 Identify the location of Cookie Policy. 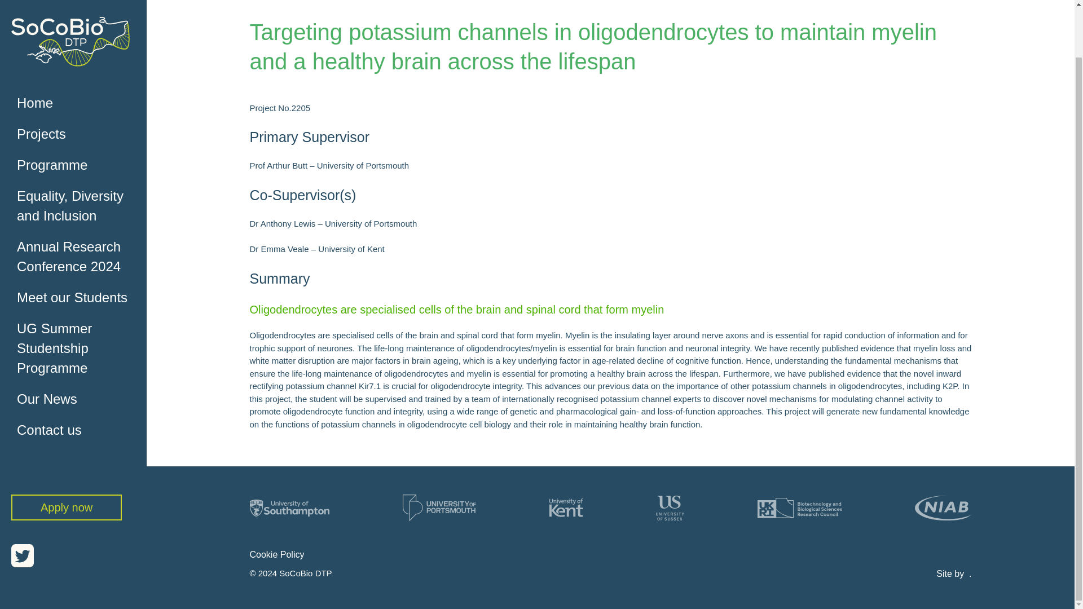
(276, 555).